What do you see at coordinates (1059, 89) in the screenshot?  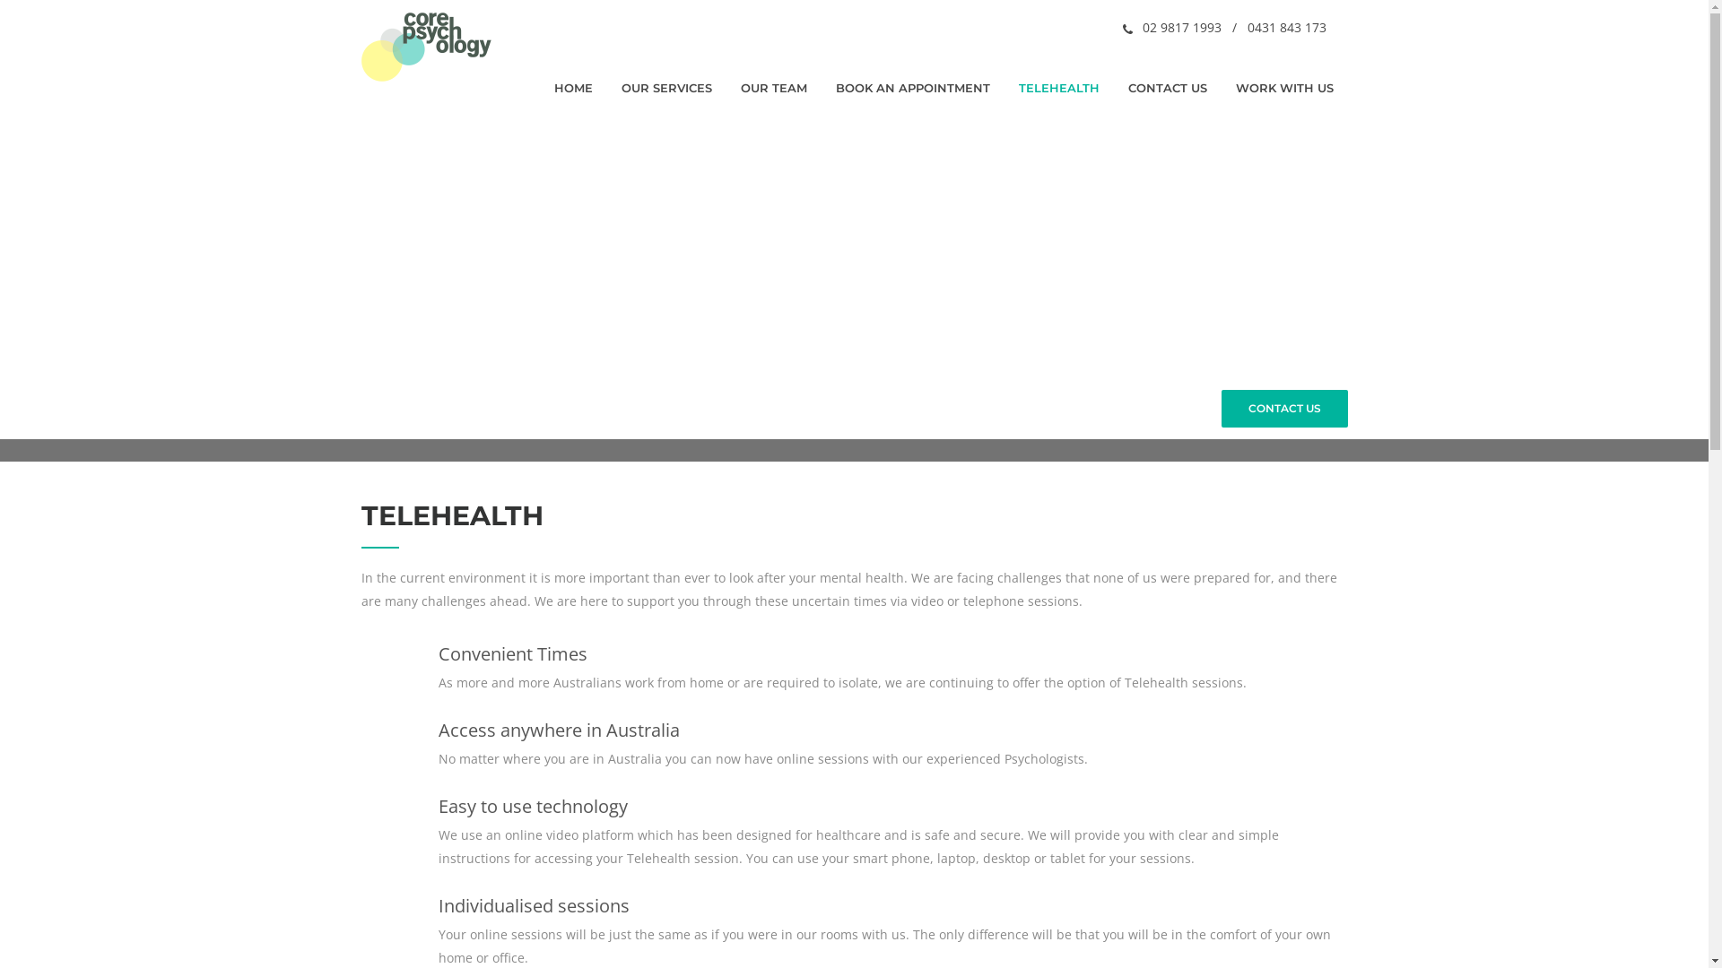 I see `TELEHEALTH` at bounding box center [1059, 89].